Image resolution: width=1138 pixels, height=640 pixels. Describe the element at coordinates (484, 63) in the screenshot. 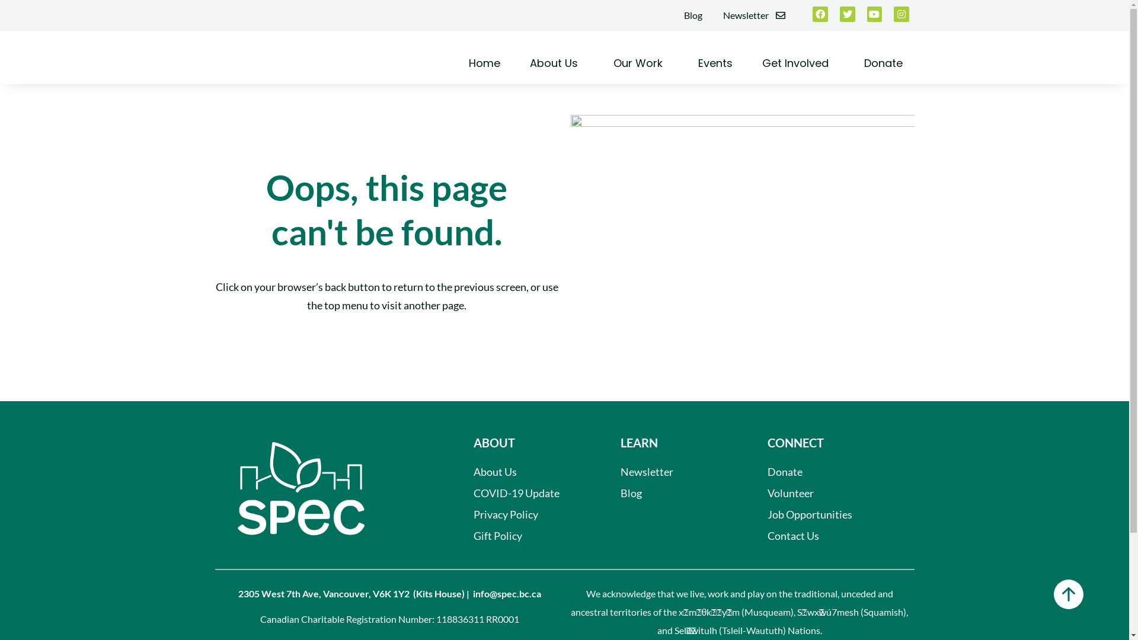

I see `Home` at that location.